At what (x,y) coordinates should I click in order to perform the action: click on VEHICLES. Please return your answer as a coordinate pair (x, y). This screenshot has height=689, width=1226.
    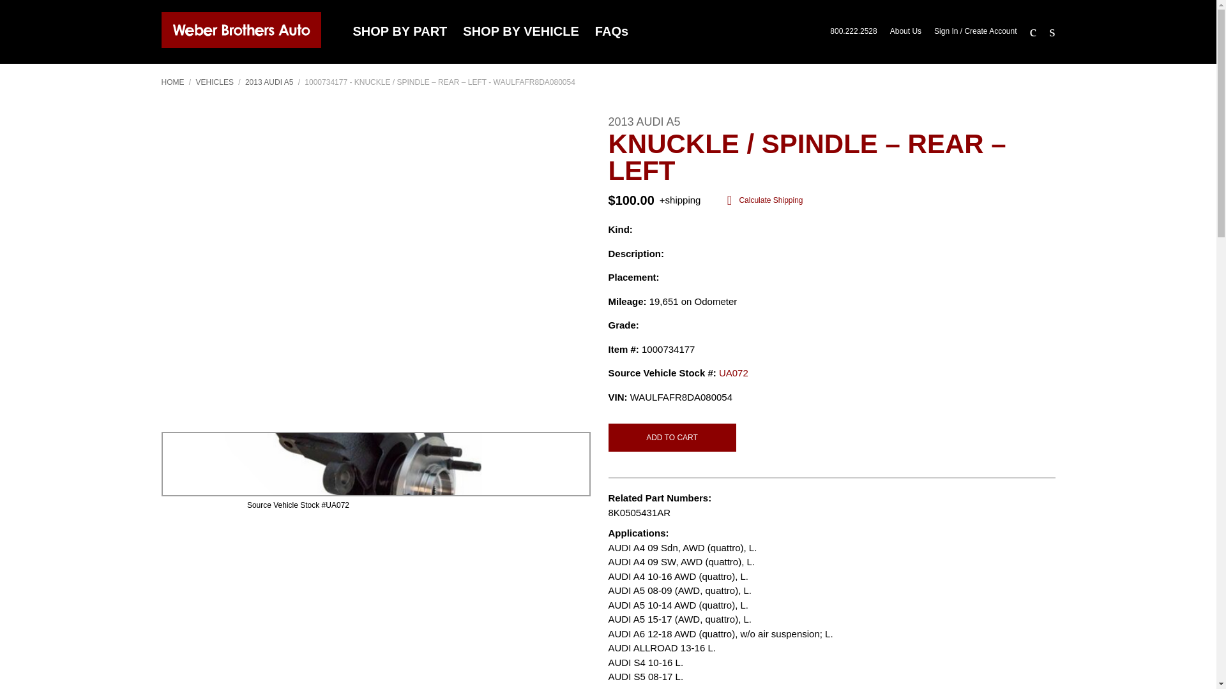
    Looking at the image, I should click on (215, 82).